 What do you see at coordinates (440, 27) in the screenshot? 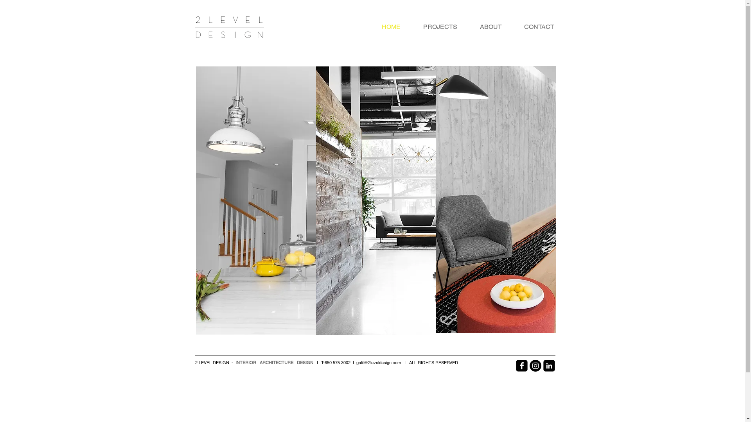
I see `PROJECTS` at bounding box center [440, 27].